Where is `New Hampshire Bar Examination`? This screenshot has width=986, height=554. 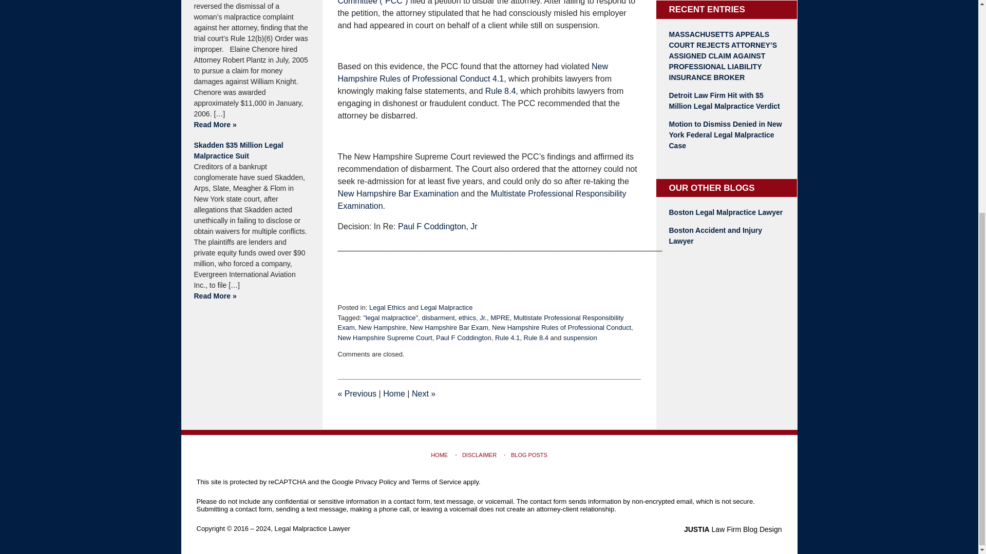
New Hampshire Bar Examination is located at coordinates (399, 193).